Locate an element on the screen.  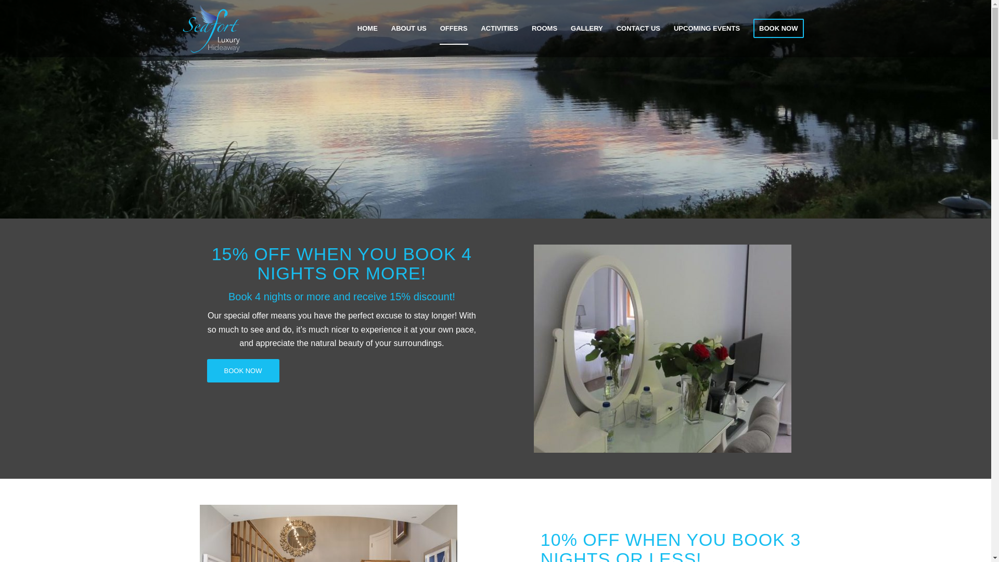
GALLERY is located at coordinates (587, 29).